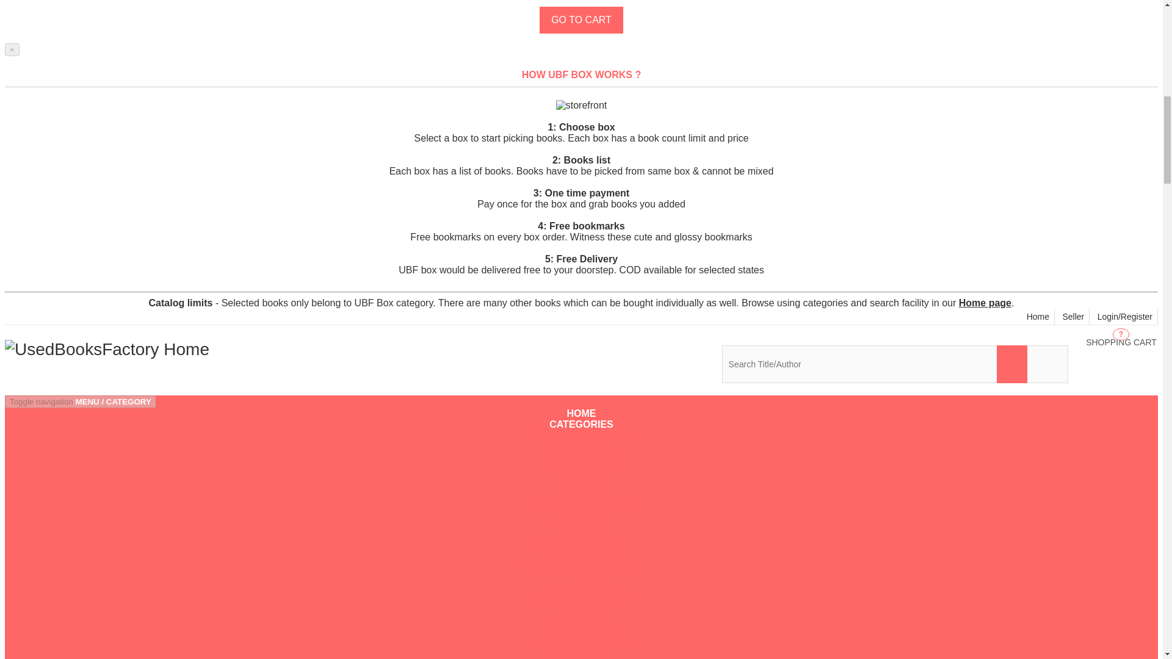 This screenshot has width=1172, height=659. I want to click on CATEGORIES, so click(581, 424).